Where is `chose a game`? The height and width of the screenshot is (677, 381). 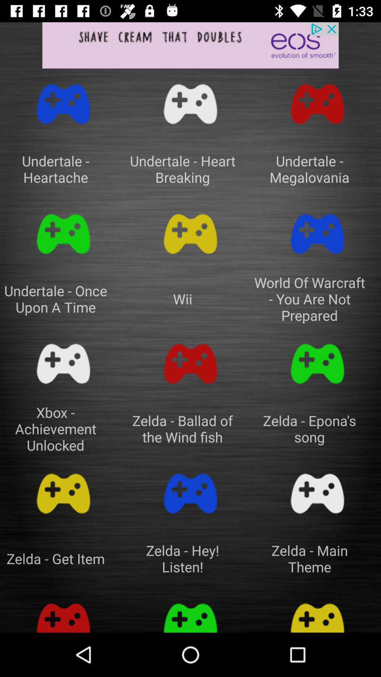
chose a game is located at coordinates (317, 364).